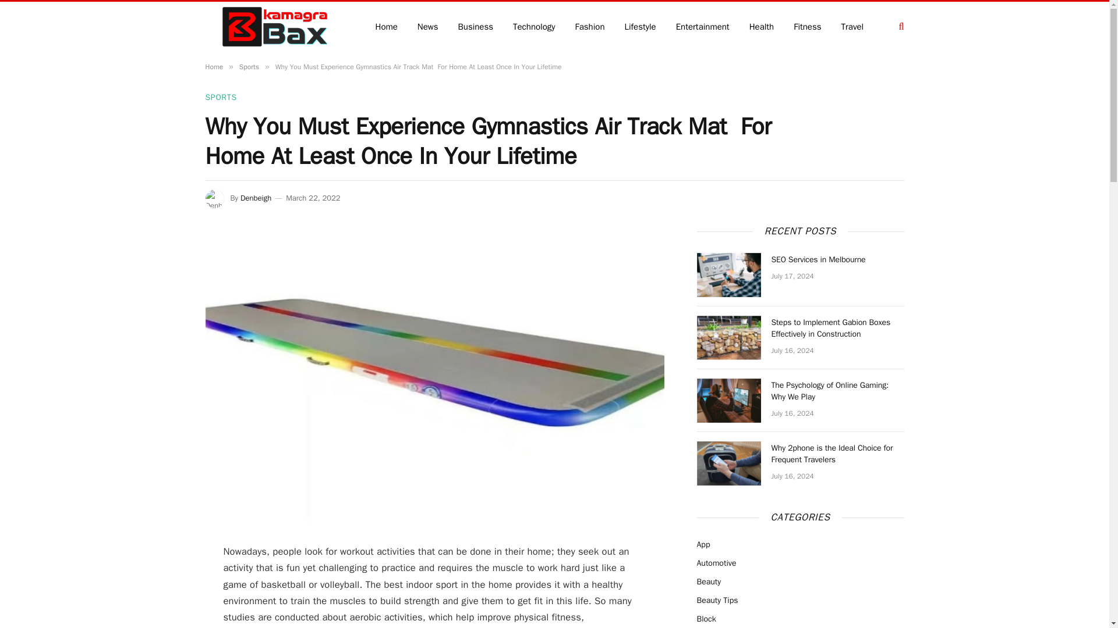 The height and width of the screenshot is (628, 1118). What do you see at coordinates (476, 26) in the screenshot?
I see `Business` at bounding box center [476, 26].